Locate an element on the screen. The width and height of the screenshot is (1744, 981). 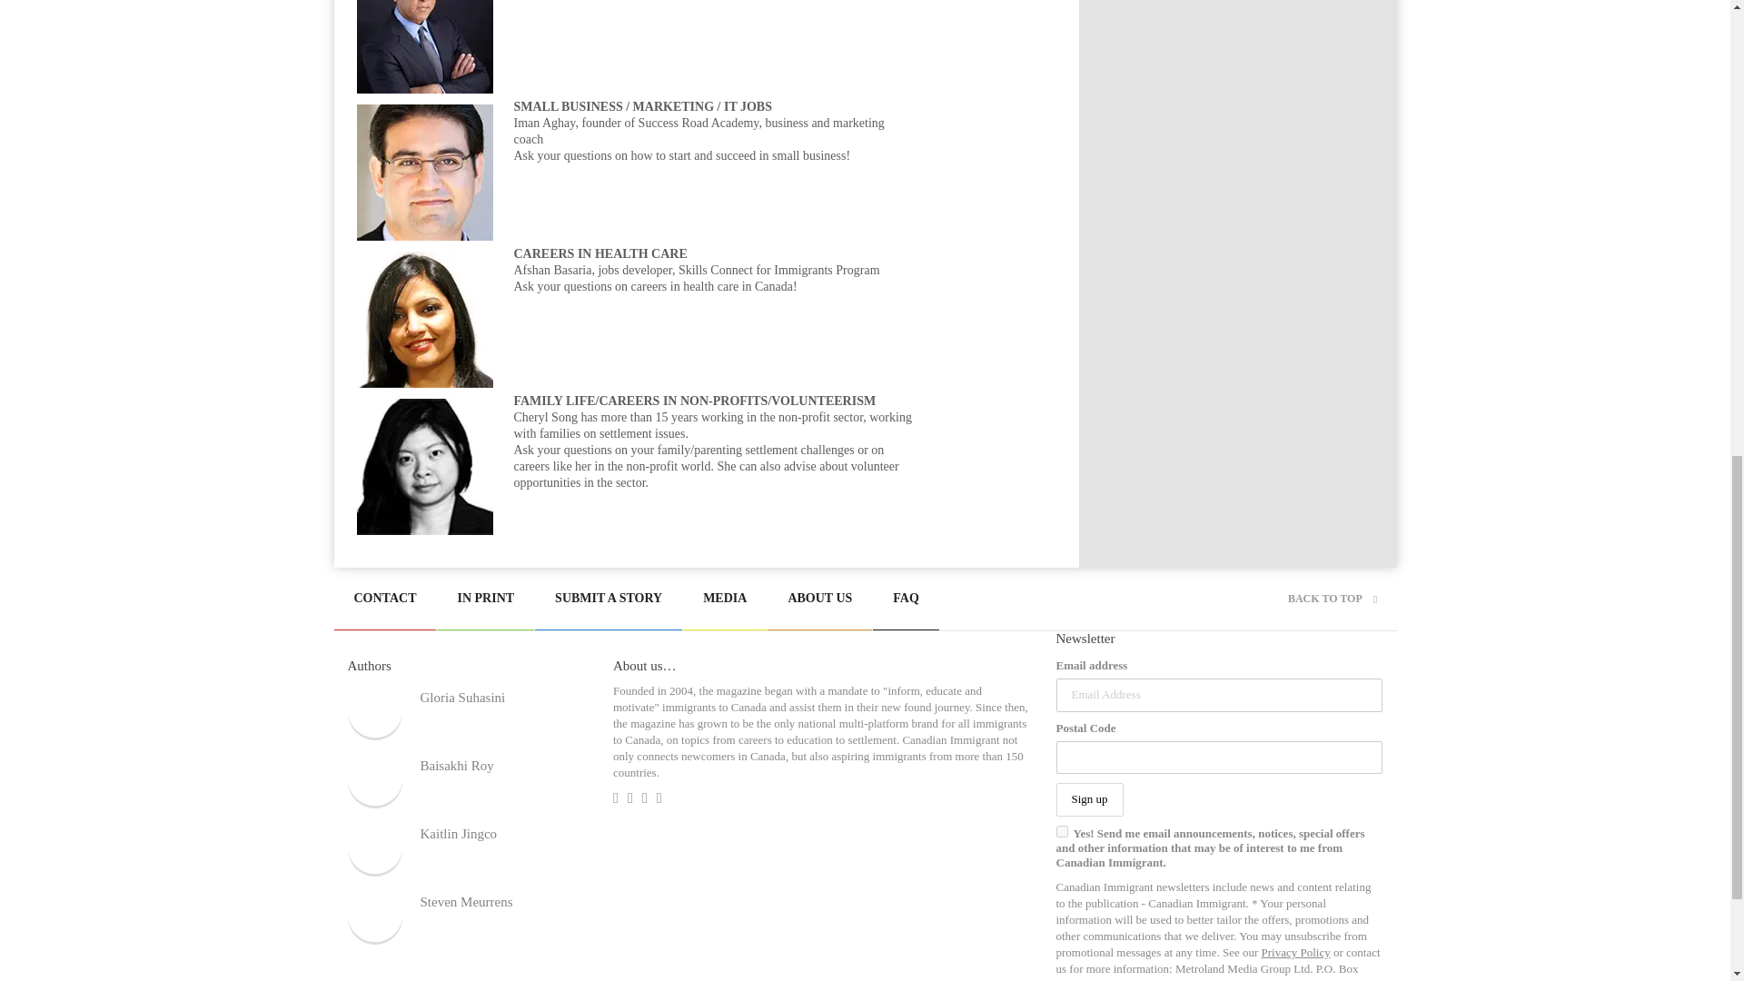
Sign up is located at coordinates (1088, 799).